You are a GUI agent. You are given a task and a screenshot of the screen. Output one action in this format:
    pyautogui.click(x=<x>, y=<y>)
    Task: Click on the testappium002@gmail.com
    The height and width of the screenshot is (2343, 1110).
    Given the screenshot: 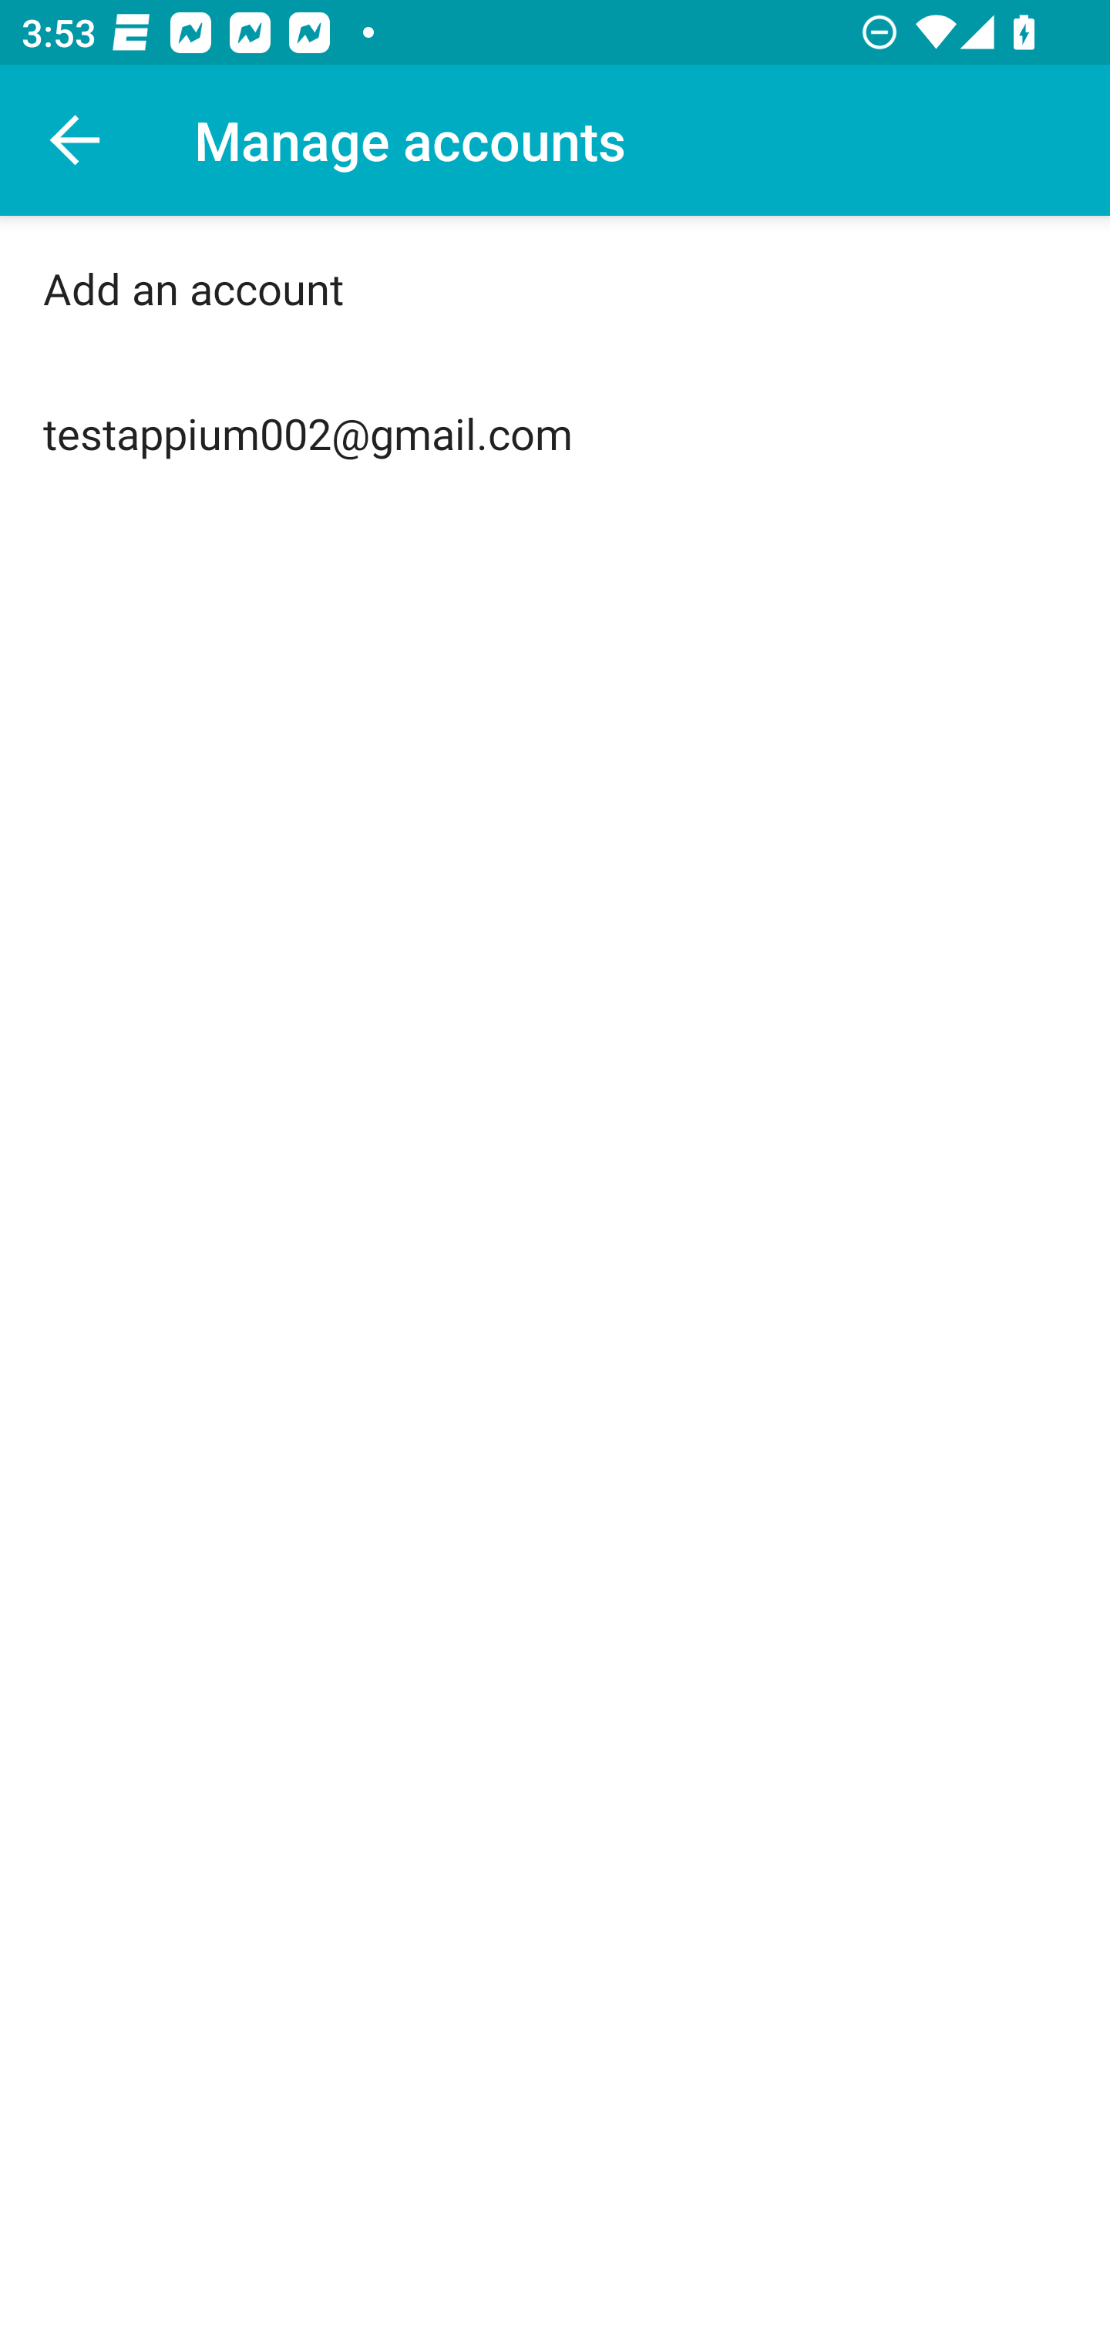 What is the action you would take?
    pyautogui.click(x=555, y=433)
    